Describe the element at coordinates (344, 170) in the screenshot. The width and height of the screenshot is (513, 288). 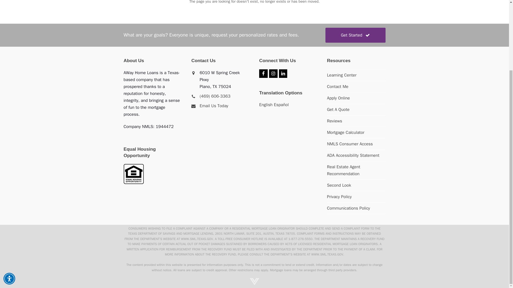
I see `Real Estate Agent Recommendation` at that location.